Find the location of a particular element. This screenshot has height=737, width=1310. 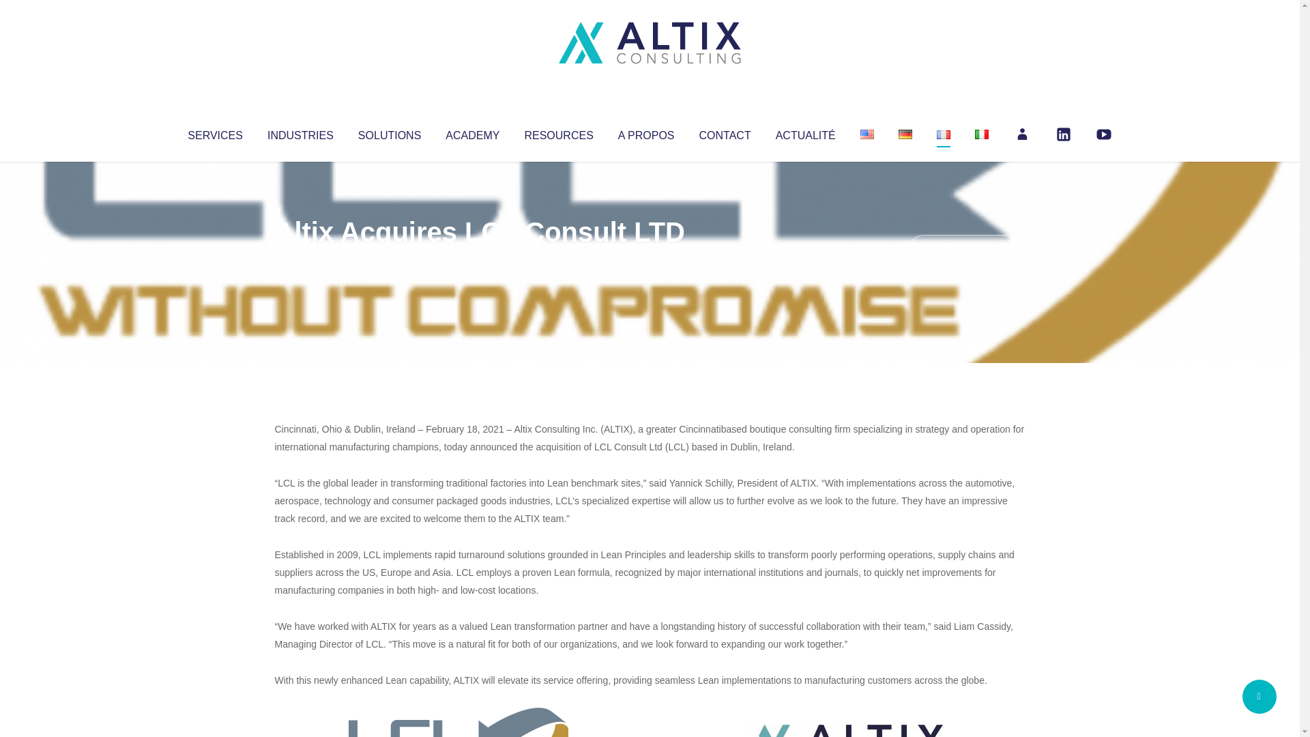

Articles par Altix is located at coordinates (300, 259).